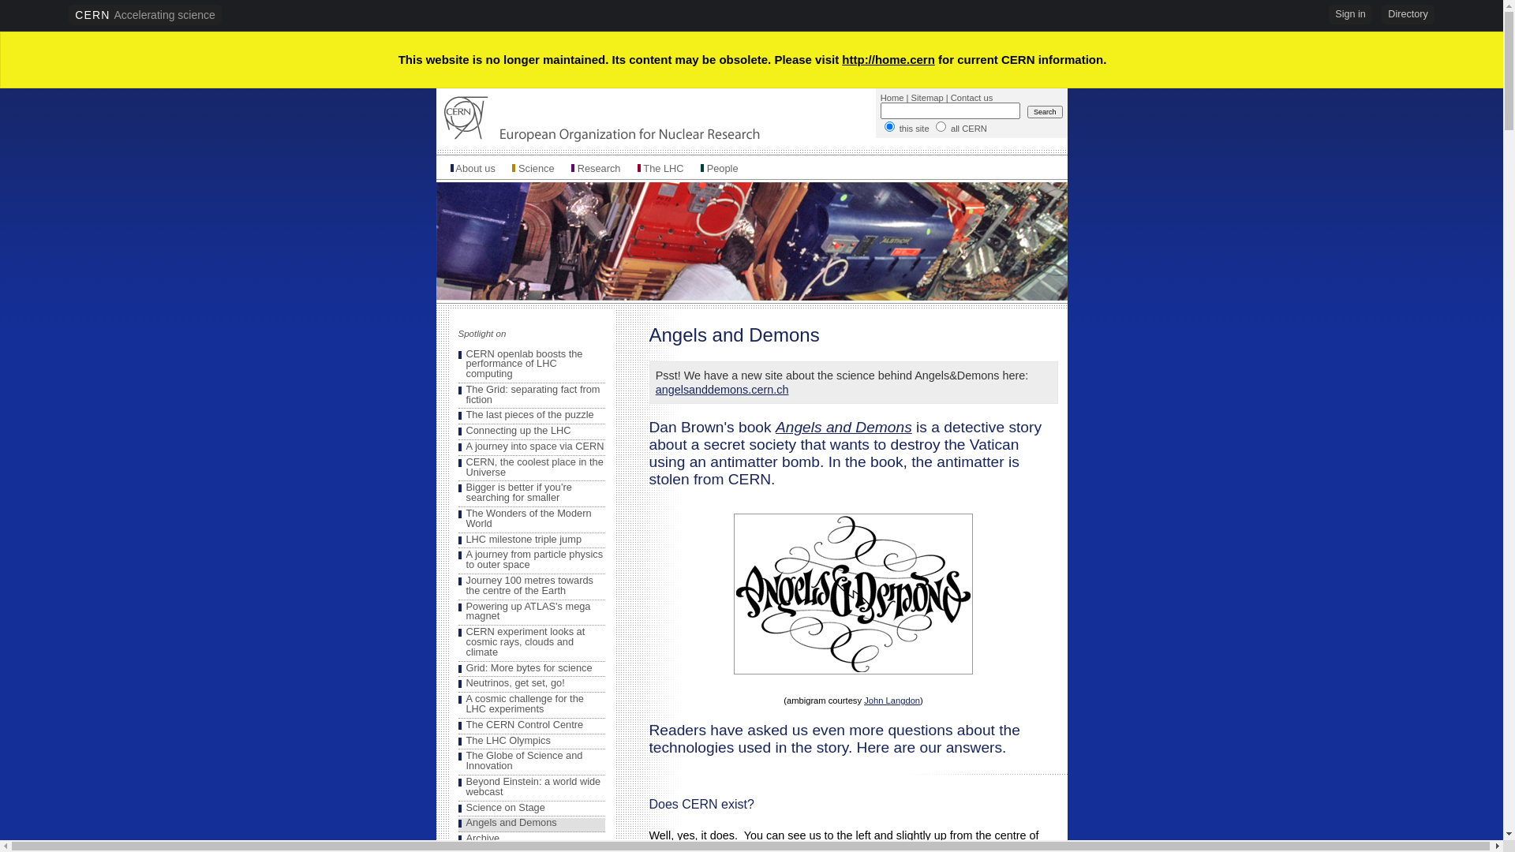  What do you see at coordinates (524, 363) in the screenshot?
I see `CERN openlab boosts the performance of LHC computing` at bounding box center [524, 363].